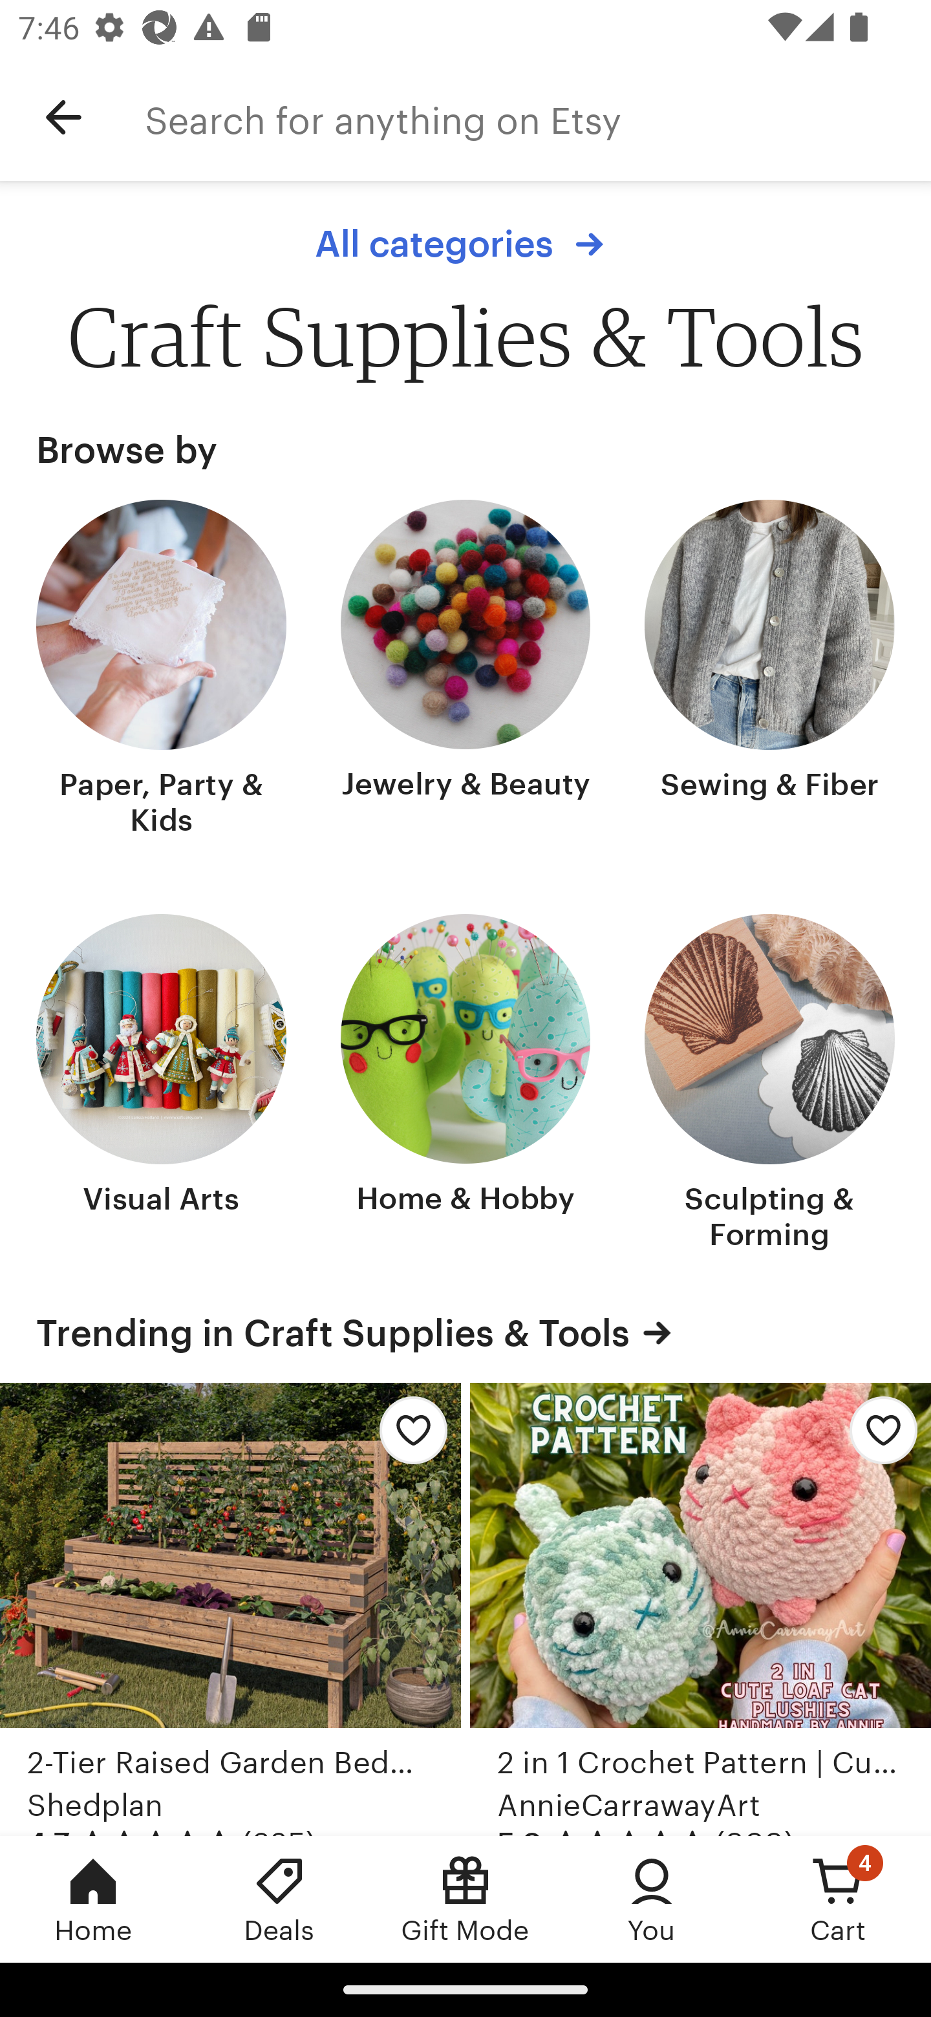 The image size is (931, 2017). What do you see at coordinates (652, 1899) in the screenshot?
I see `You` at bounding box center [652, 1899].